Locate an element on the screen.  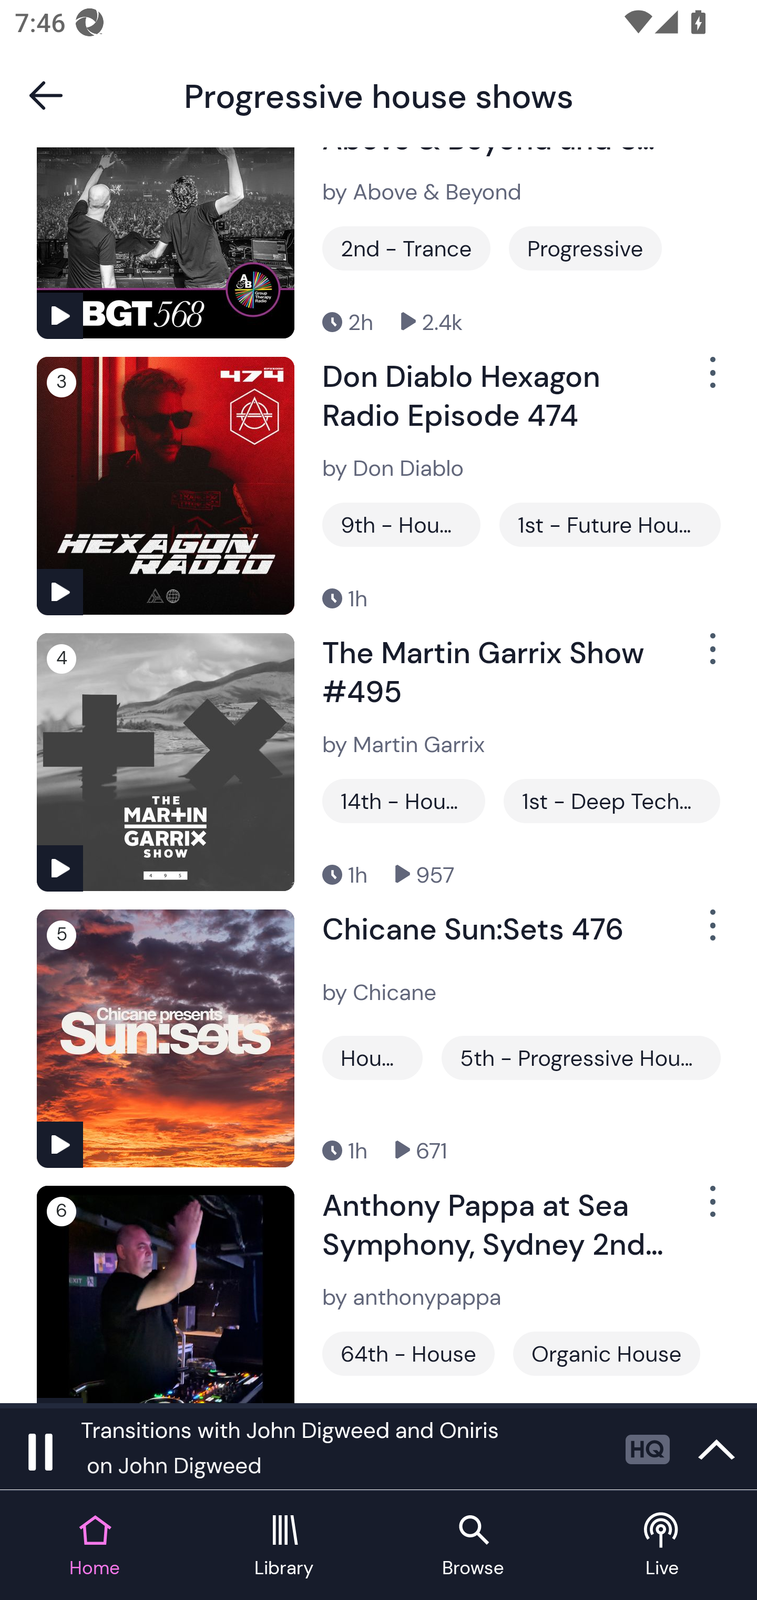
Live tab Live is located at coordinates (662, 1546).